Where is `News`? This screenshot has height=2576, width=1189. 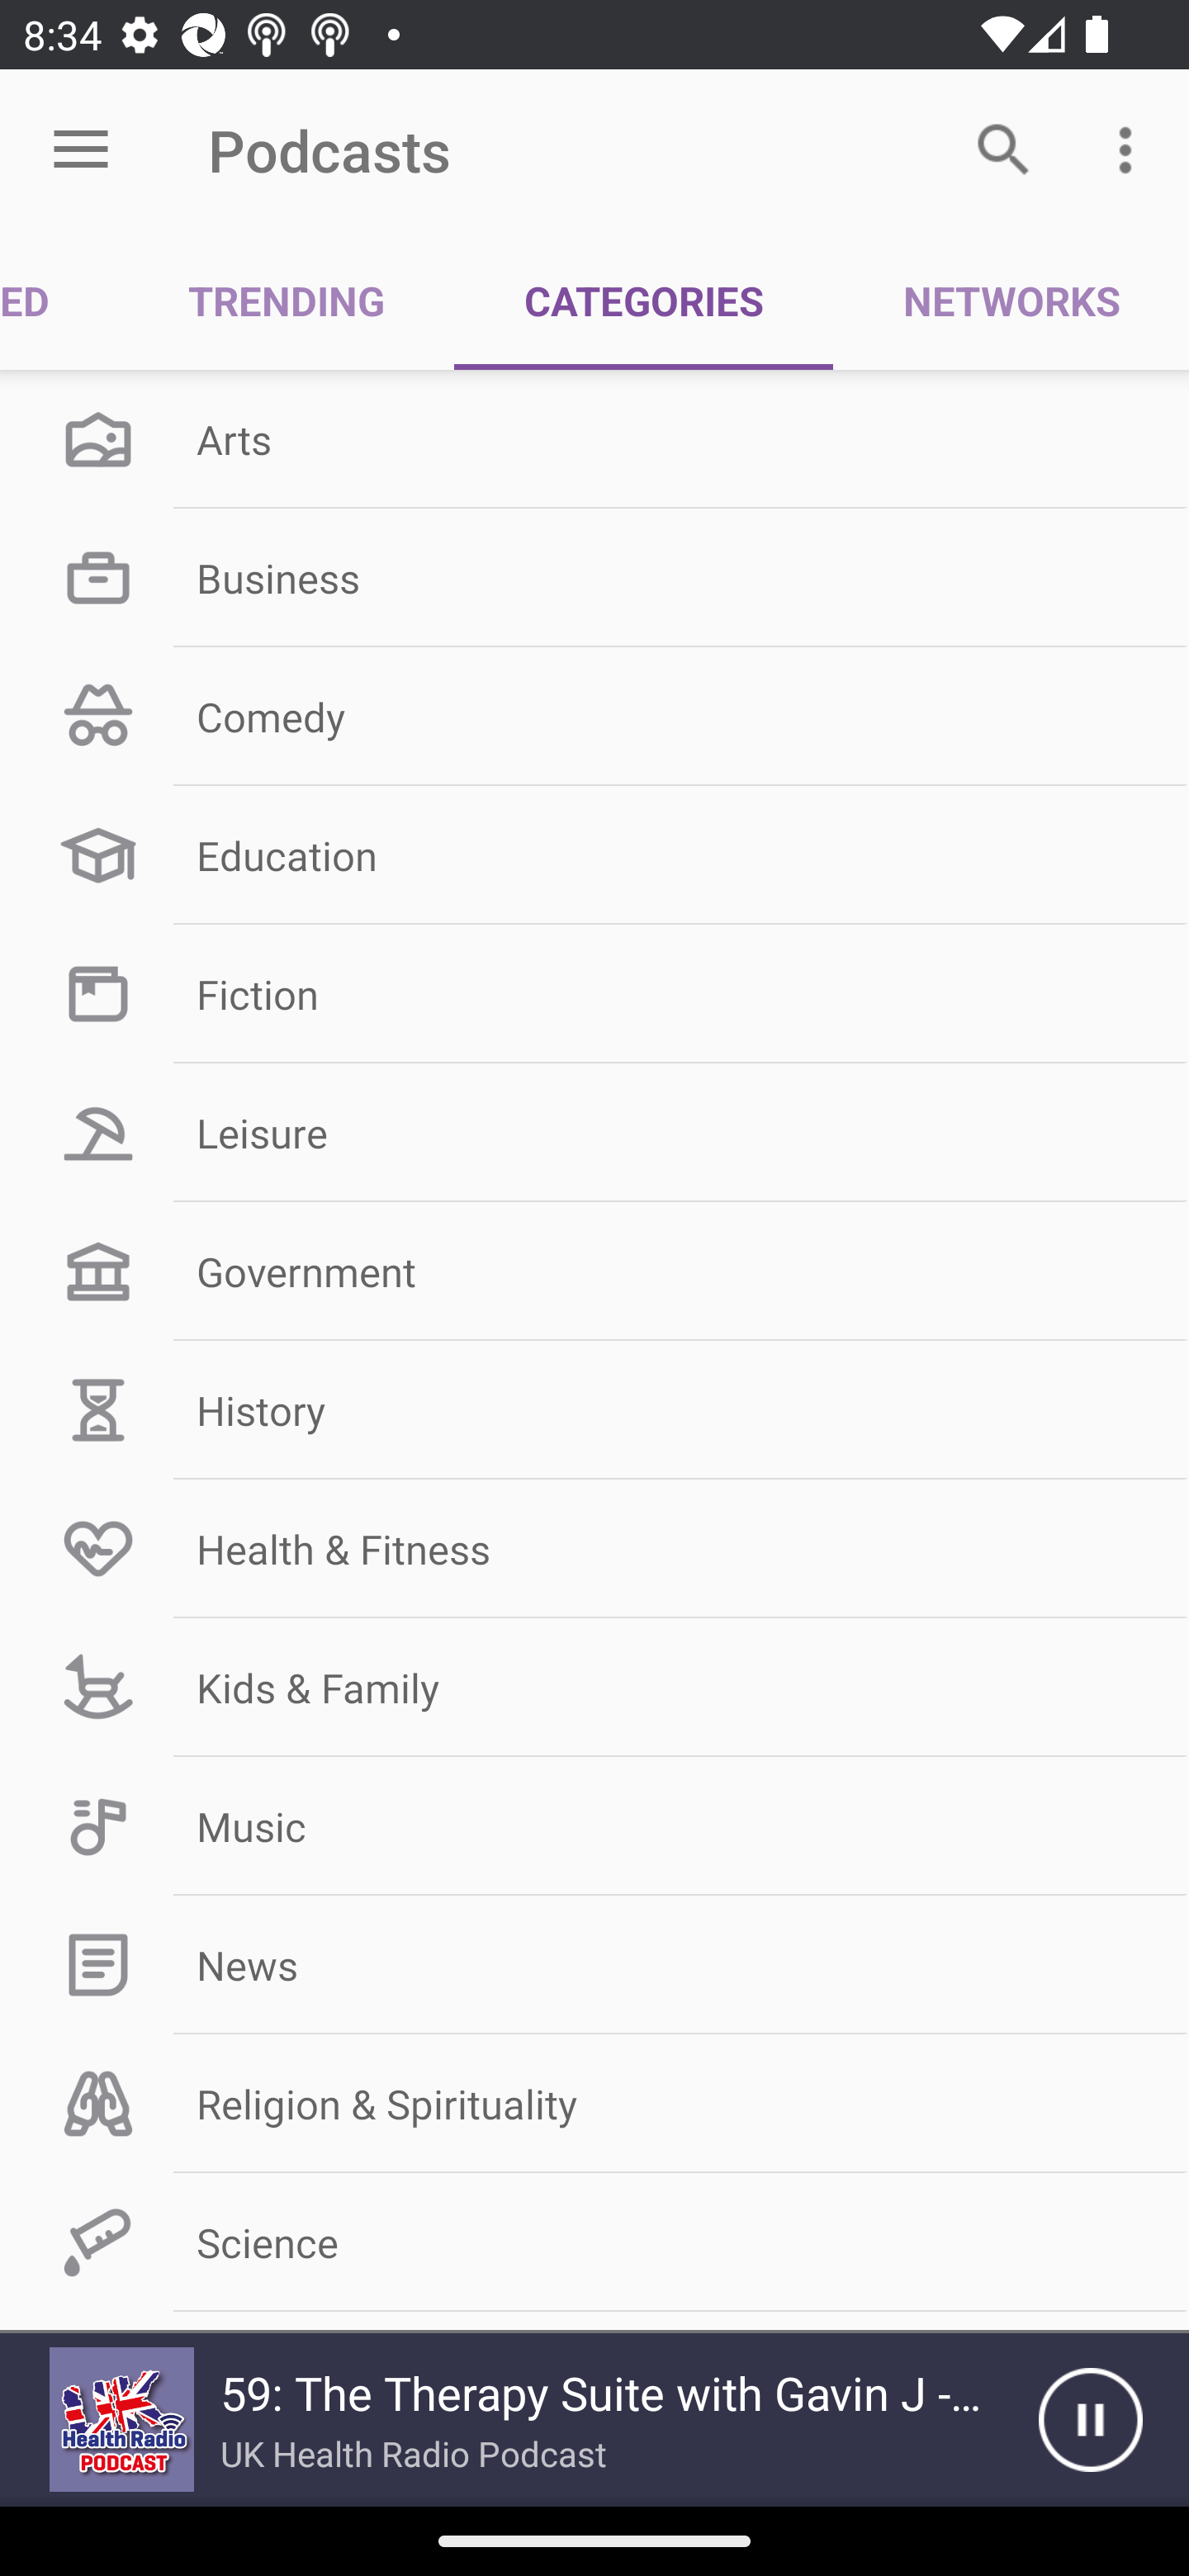 News is located at coordinates (594, 1965).